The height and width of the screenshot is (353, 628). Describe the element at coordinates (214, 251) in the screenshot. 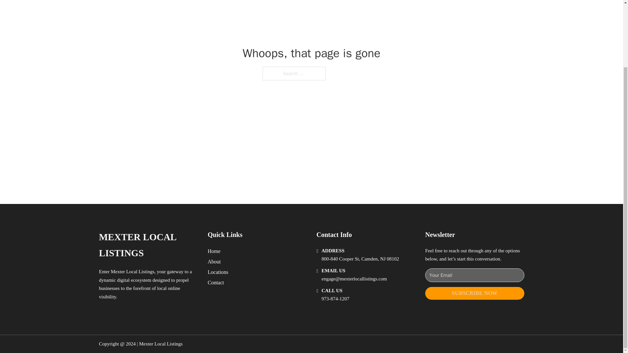

I see `Home` at that location.